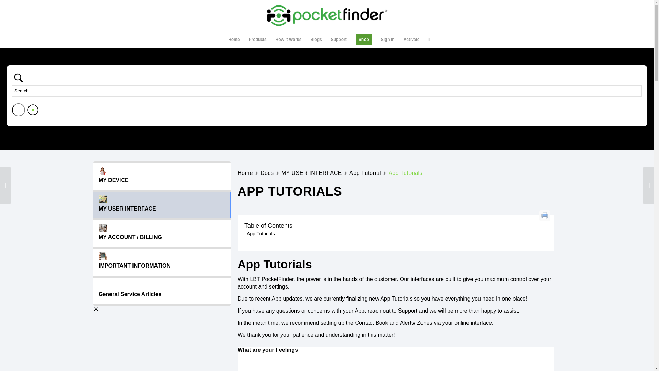 This screenshot has height=371, width=659. I want to click on Activate, so click(412, 39).